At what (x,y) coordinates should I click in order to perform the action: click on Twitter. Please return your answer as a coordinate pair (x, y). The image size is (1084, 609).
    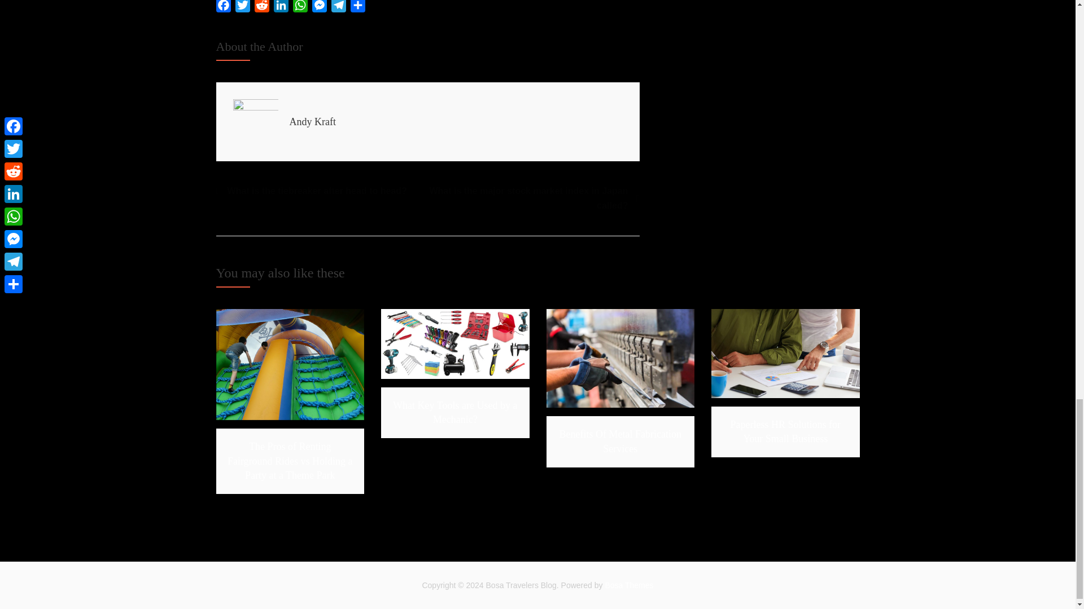
    Looking at the image, I should click on (242, 8).